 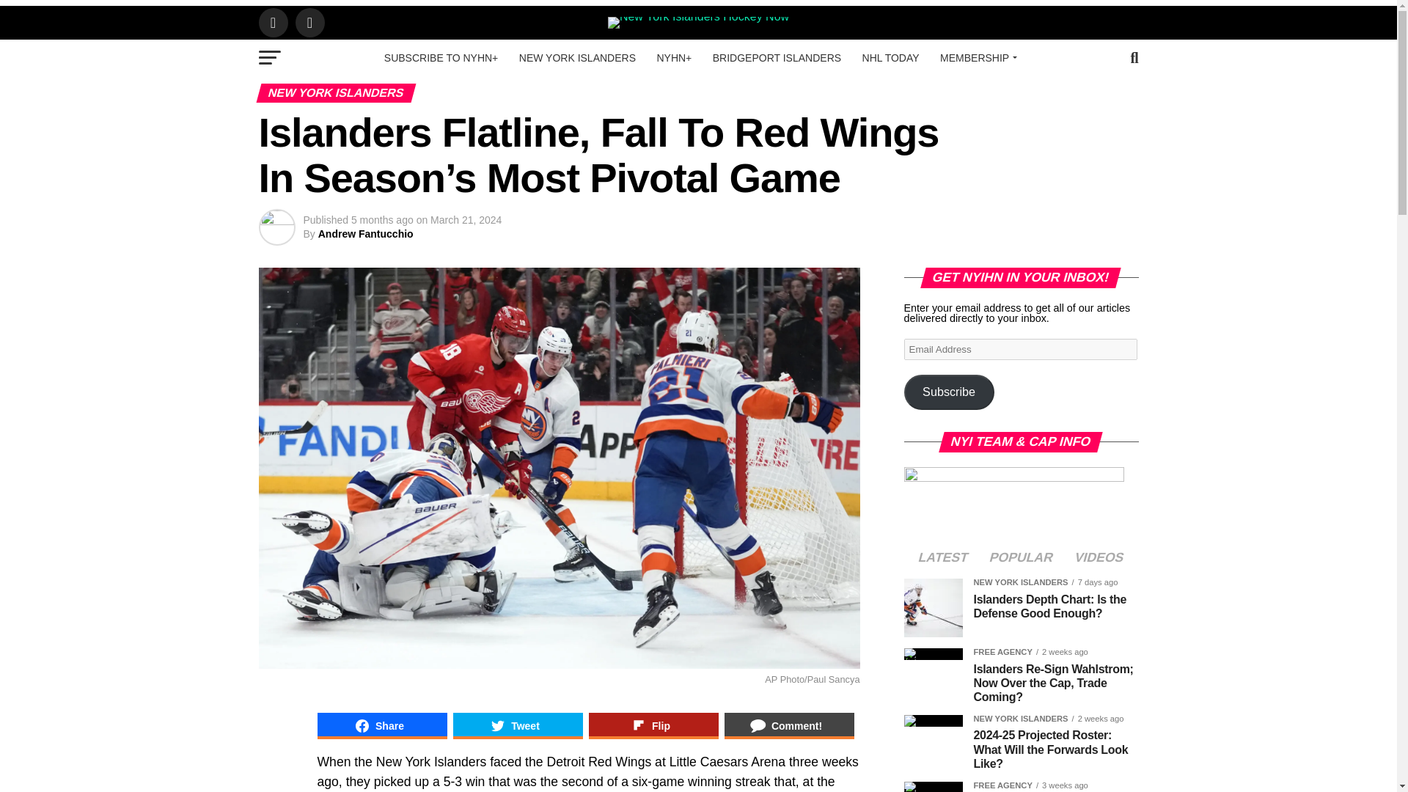 I want to click on NHL TODAY, so click(x=890, y=57).